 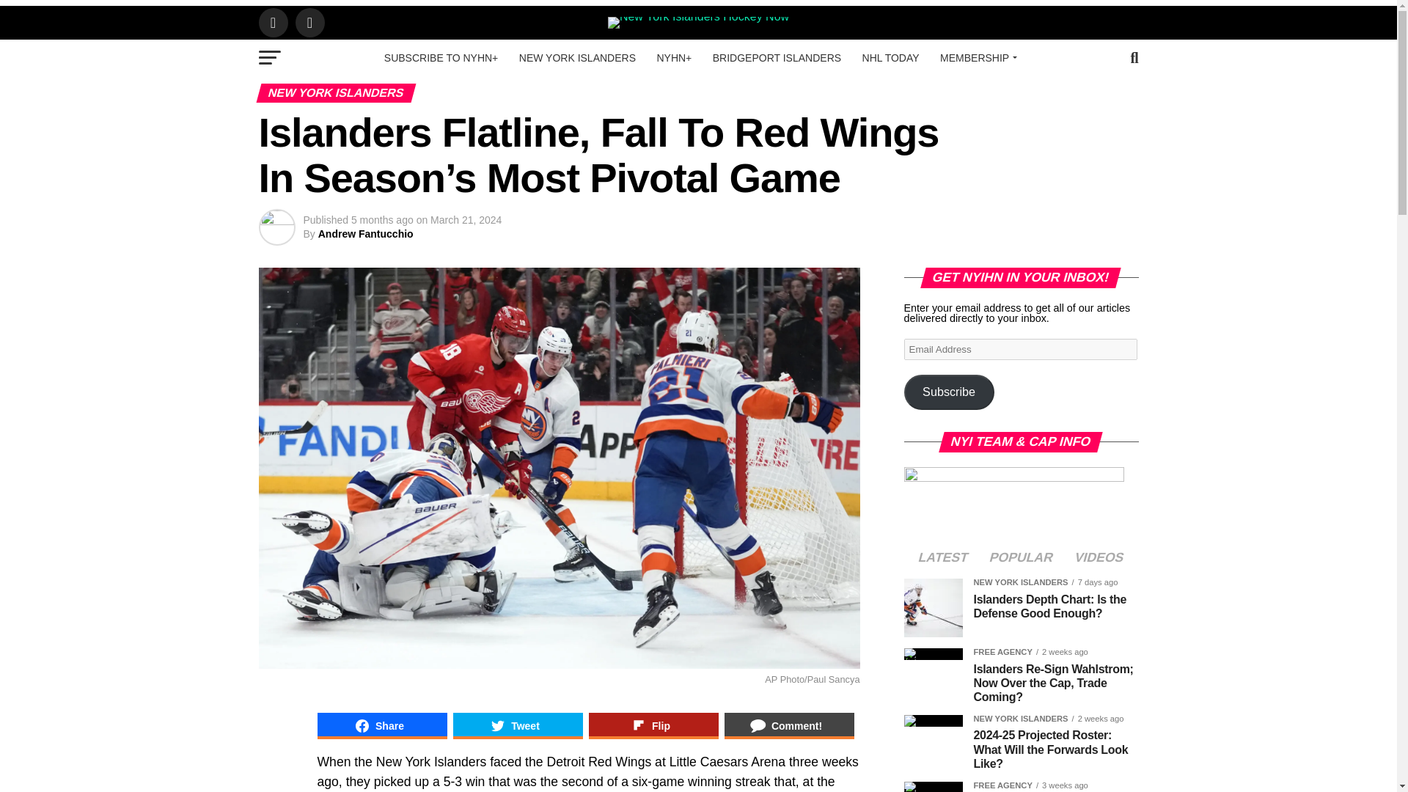 I want to click on NHL TODAY, so click(x=890, y=57).